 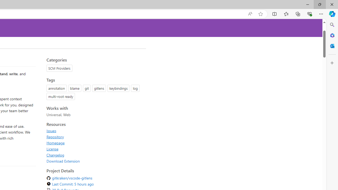 What do you see at coordinates (95, 131) in the screenshot?
I see `Issues` at bounding box center [95, 131].